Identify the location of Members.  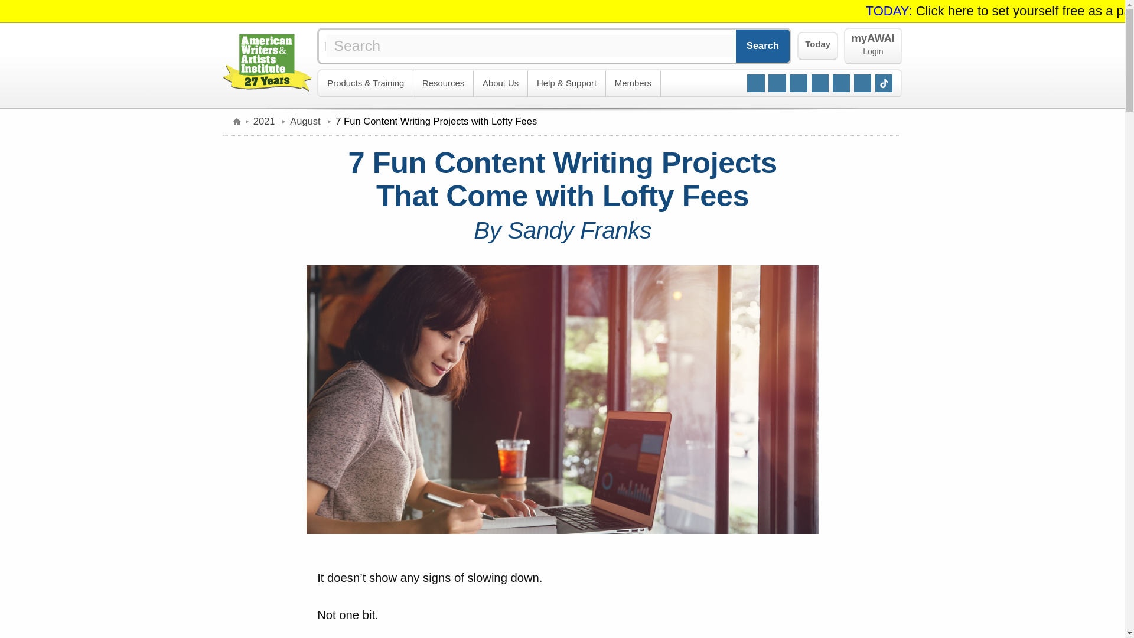
(872, 46).